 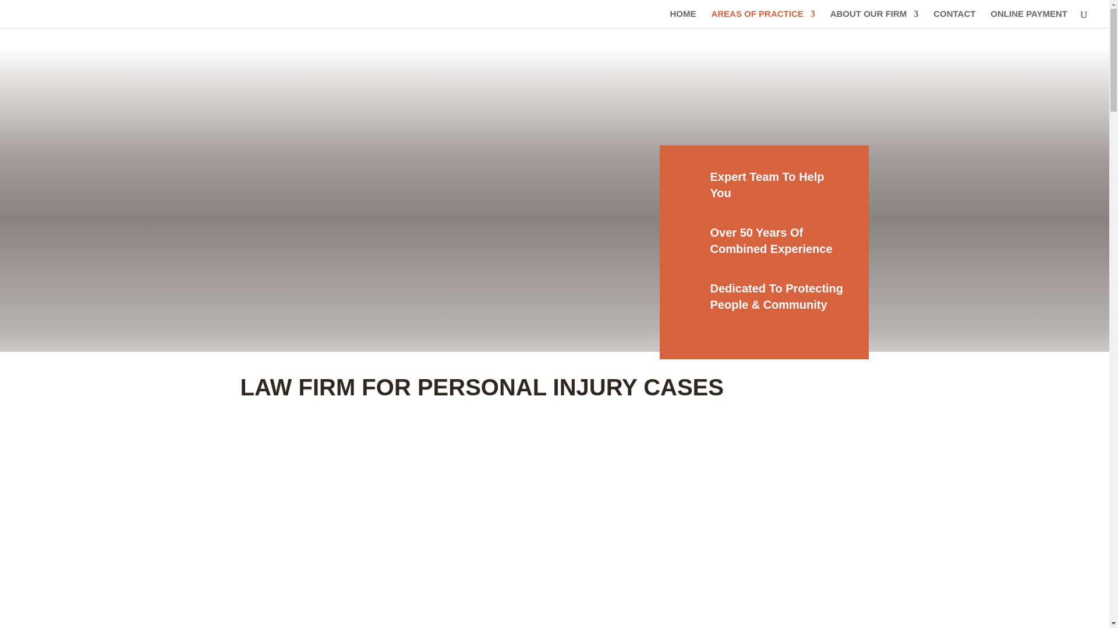 I want to click on AREAS OF PRACTICE, so click(x=763, y=19).